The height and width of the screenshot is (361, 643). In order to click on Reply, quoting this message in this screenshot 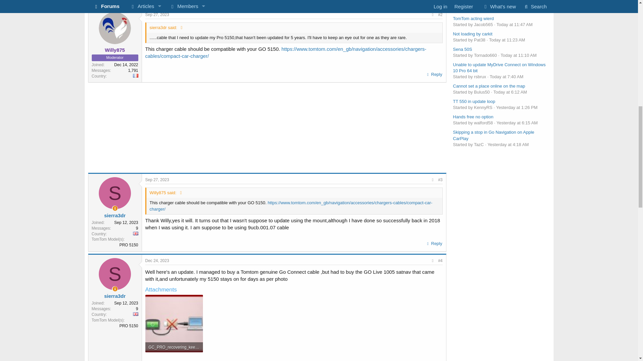, I will do `click(434, 243)`.